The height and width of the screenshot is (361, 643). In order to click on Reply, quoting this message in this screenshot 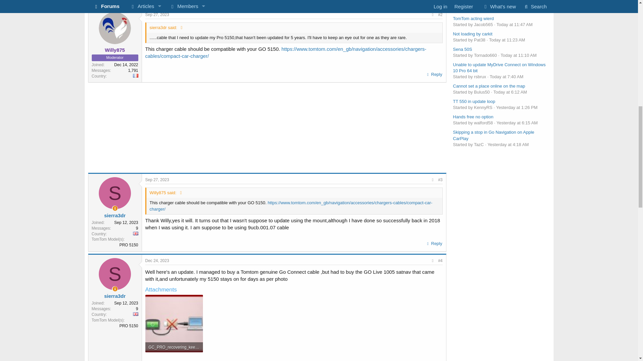, I will do `click(434, 243)`.